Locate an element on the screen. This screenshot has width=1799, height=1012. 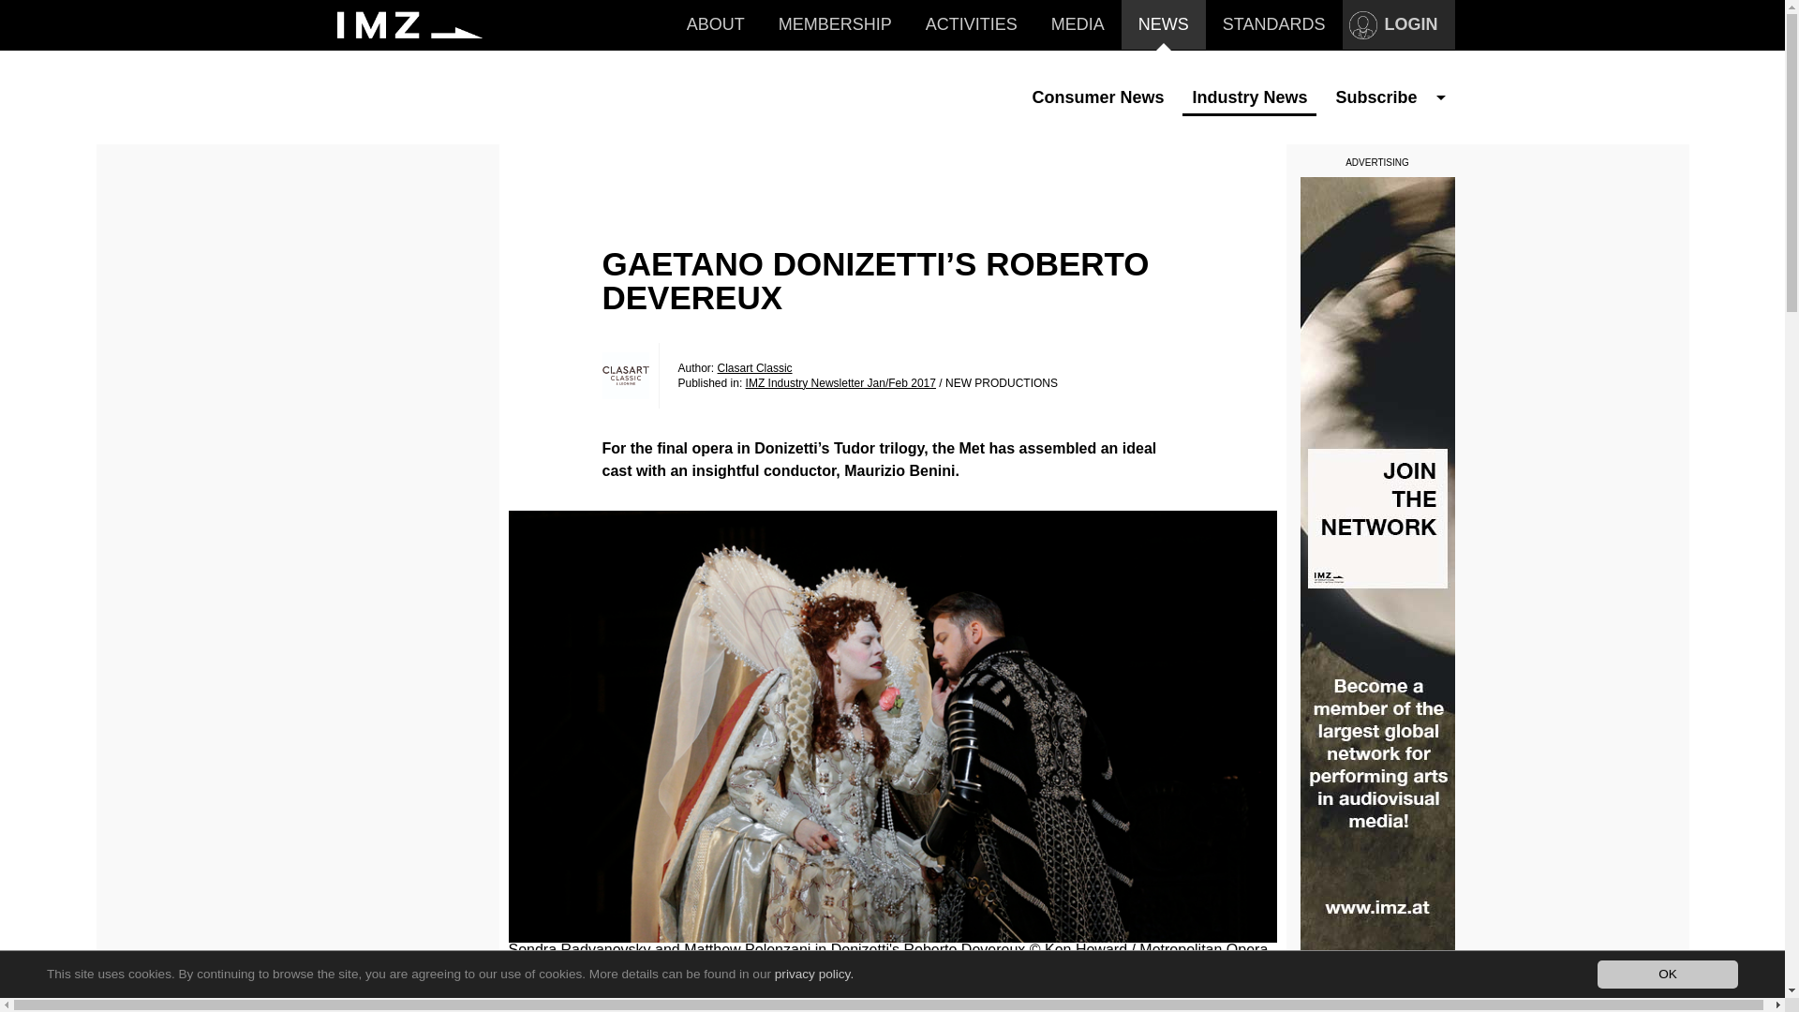
Clasart Classic is located at coordinates (755, 367).